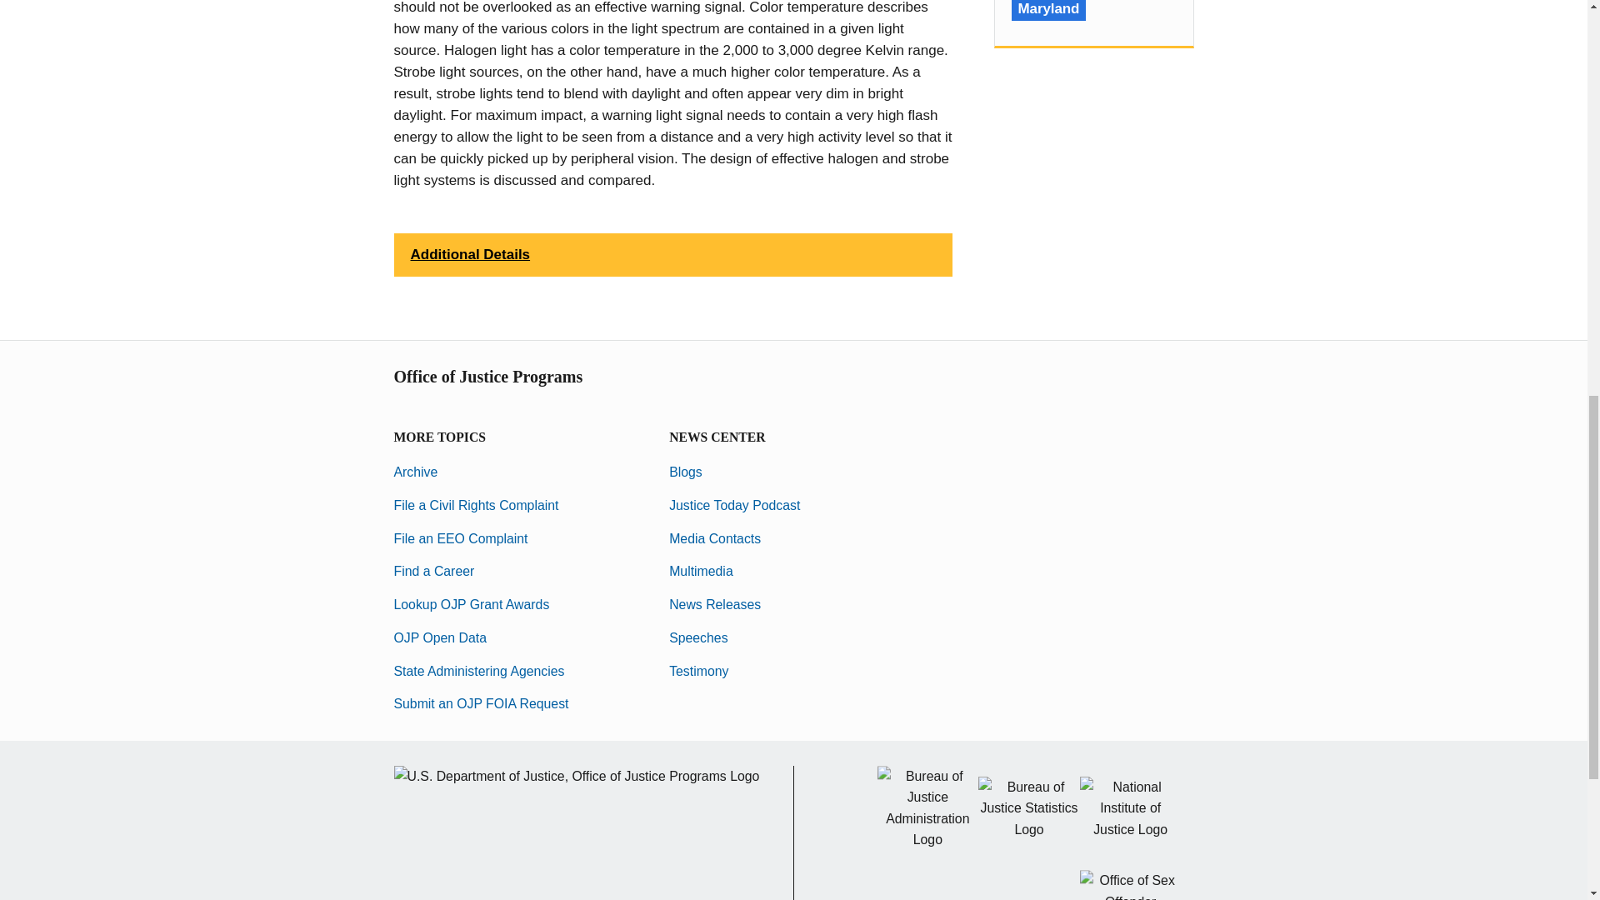 The height and width of the screenshot is (900, 1600). What do you see at coordinates (471, 605) in the screenshot?
I see `Lookup OJP Grant Awards` at bounding box center [471, 605].